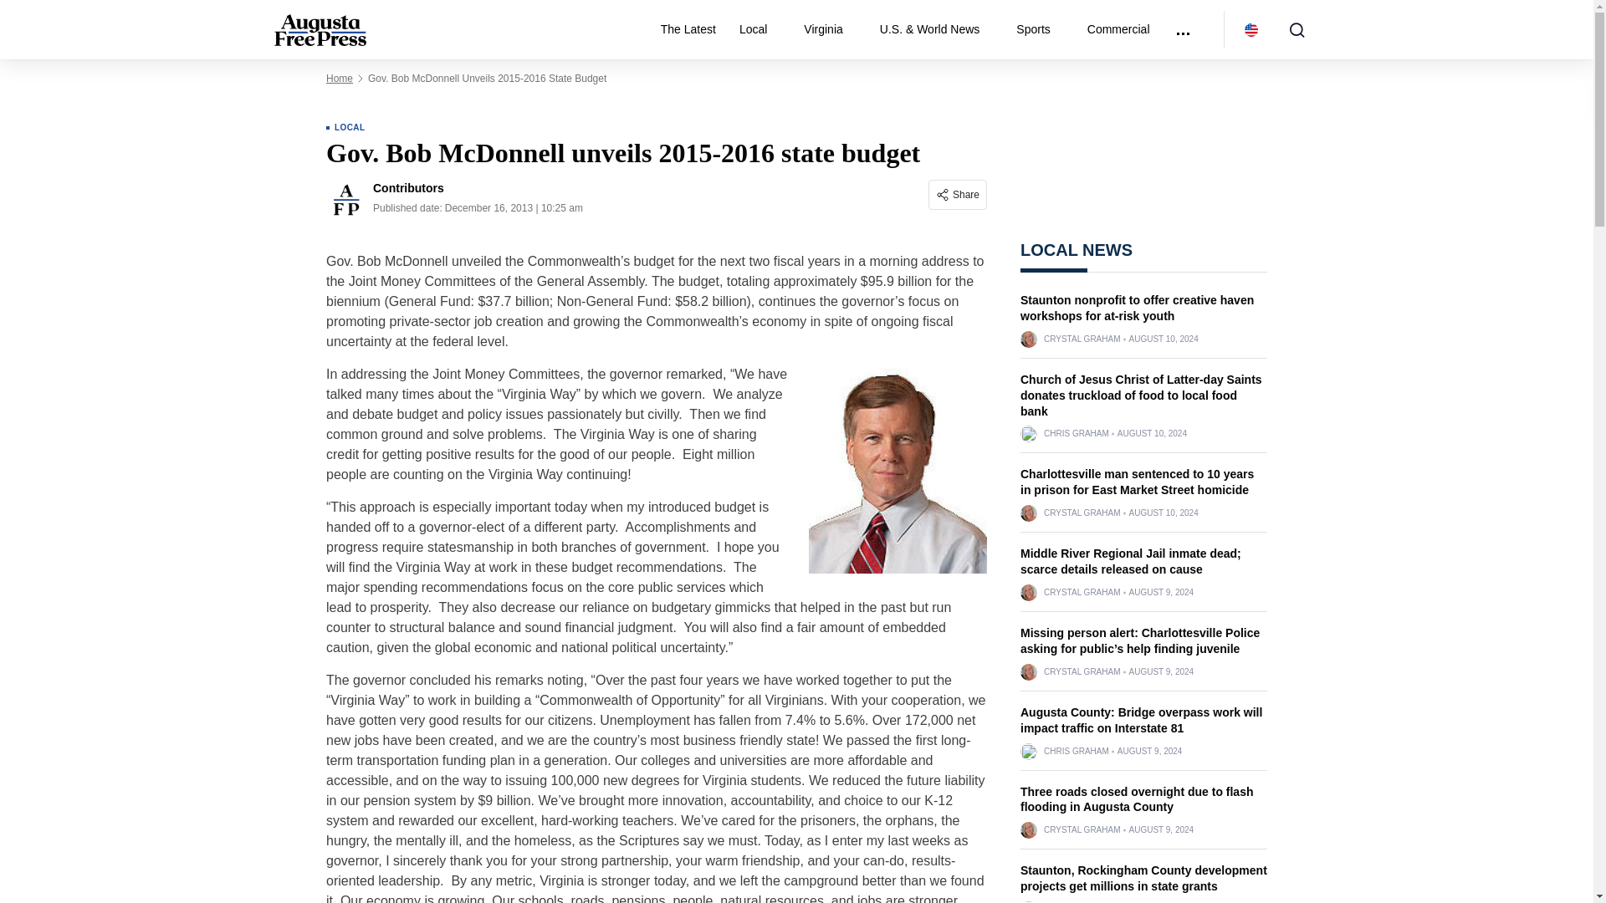 The width and height of the screenshot is (1606, 903). I want to click on Sports, so click(1039, 30).